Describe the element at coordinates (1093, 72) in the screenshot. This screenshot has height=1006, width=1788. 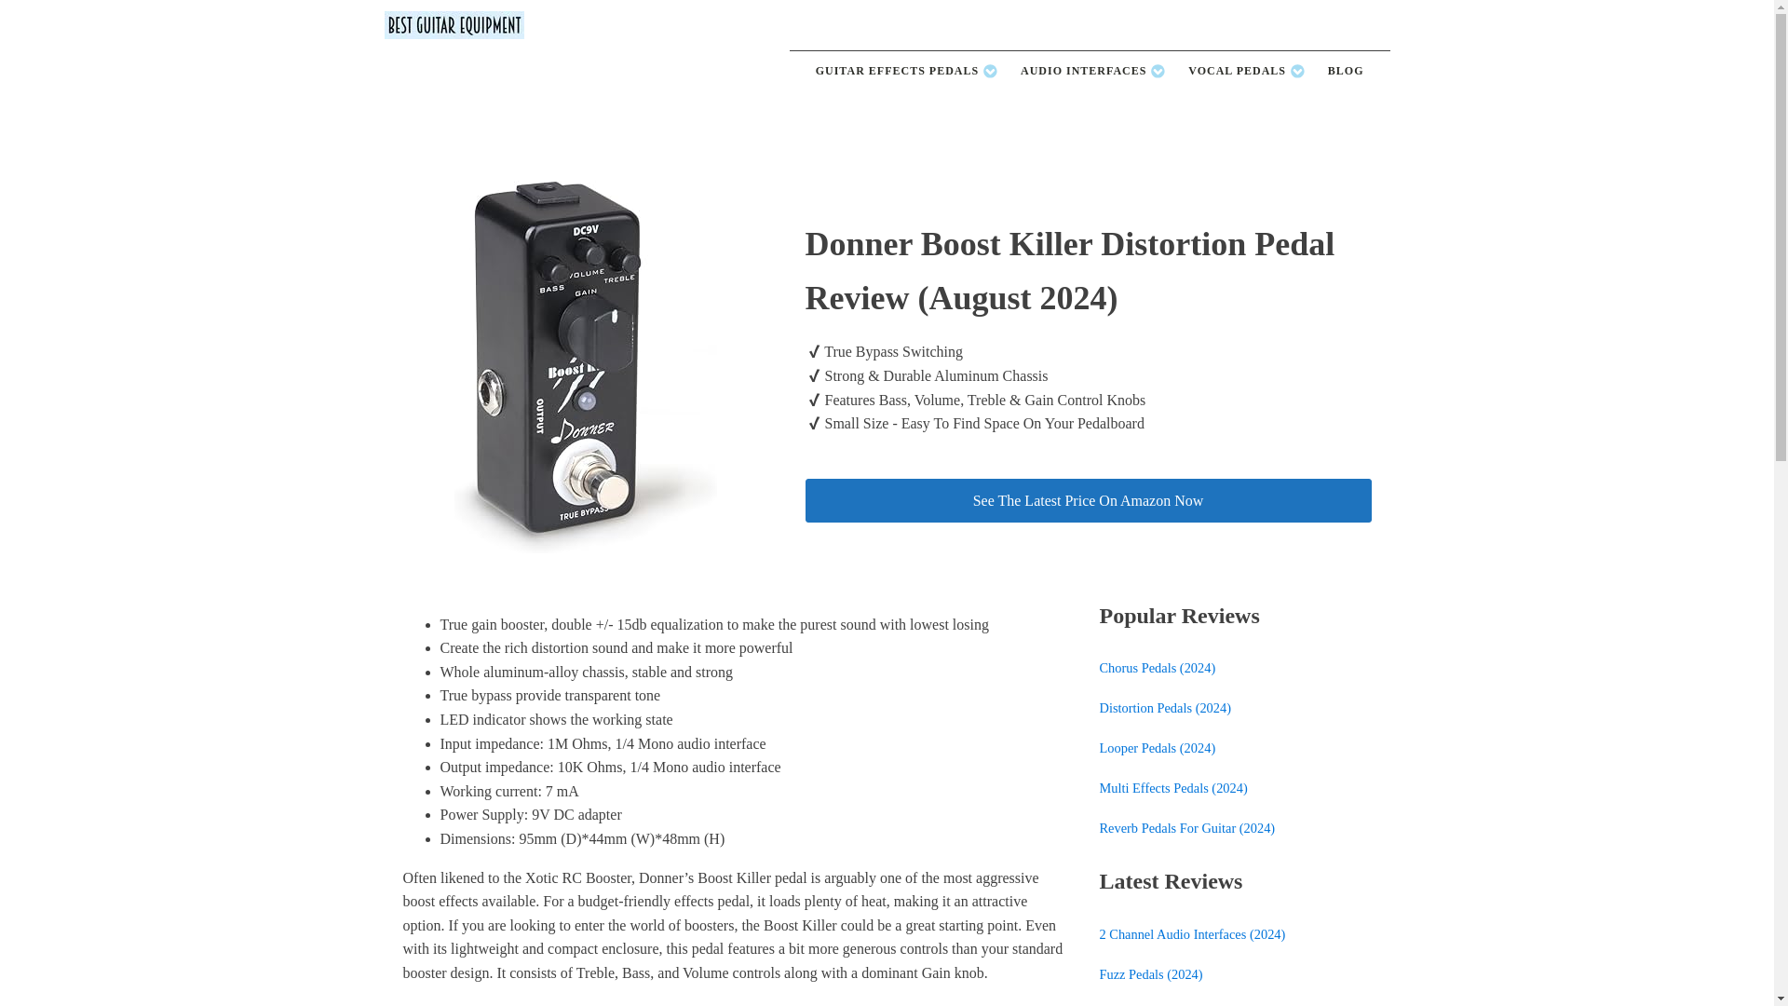
I see `AUDIO INTERFACES` at that location.